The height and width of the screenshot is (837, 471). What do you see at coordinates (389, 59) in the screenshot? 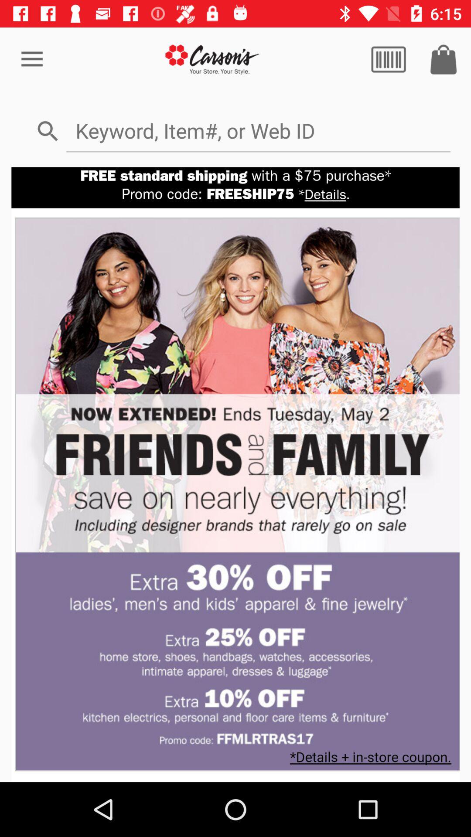
I see `viwe` at bounding box center [389, 59].